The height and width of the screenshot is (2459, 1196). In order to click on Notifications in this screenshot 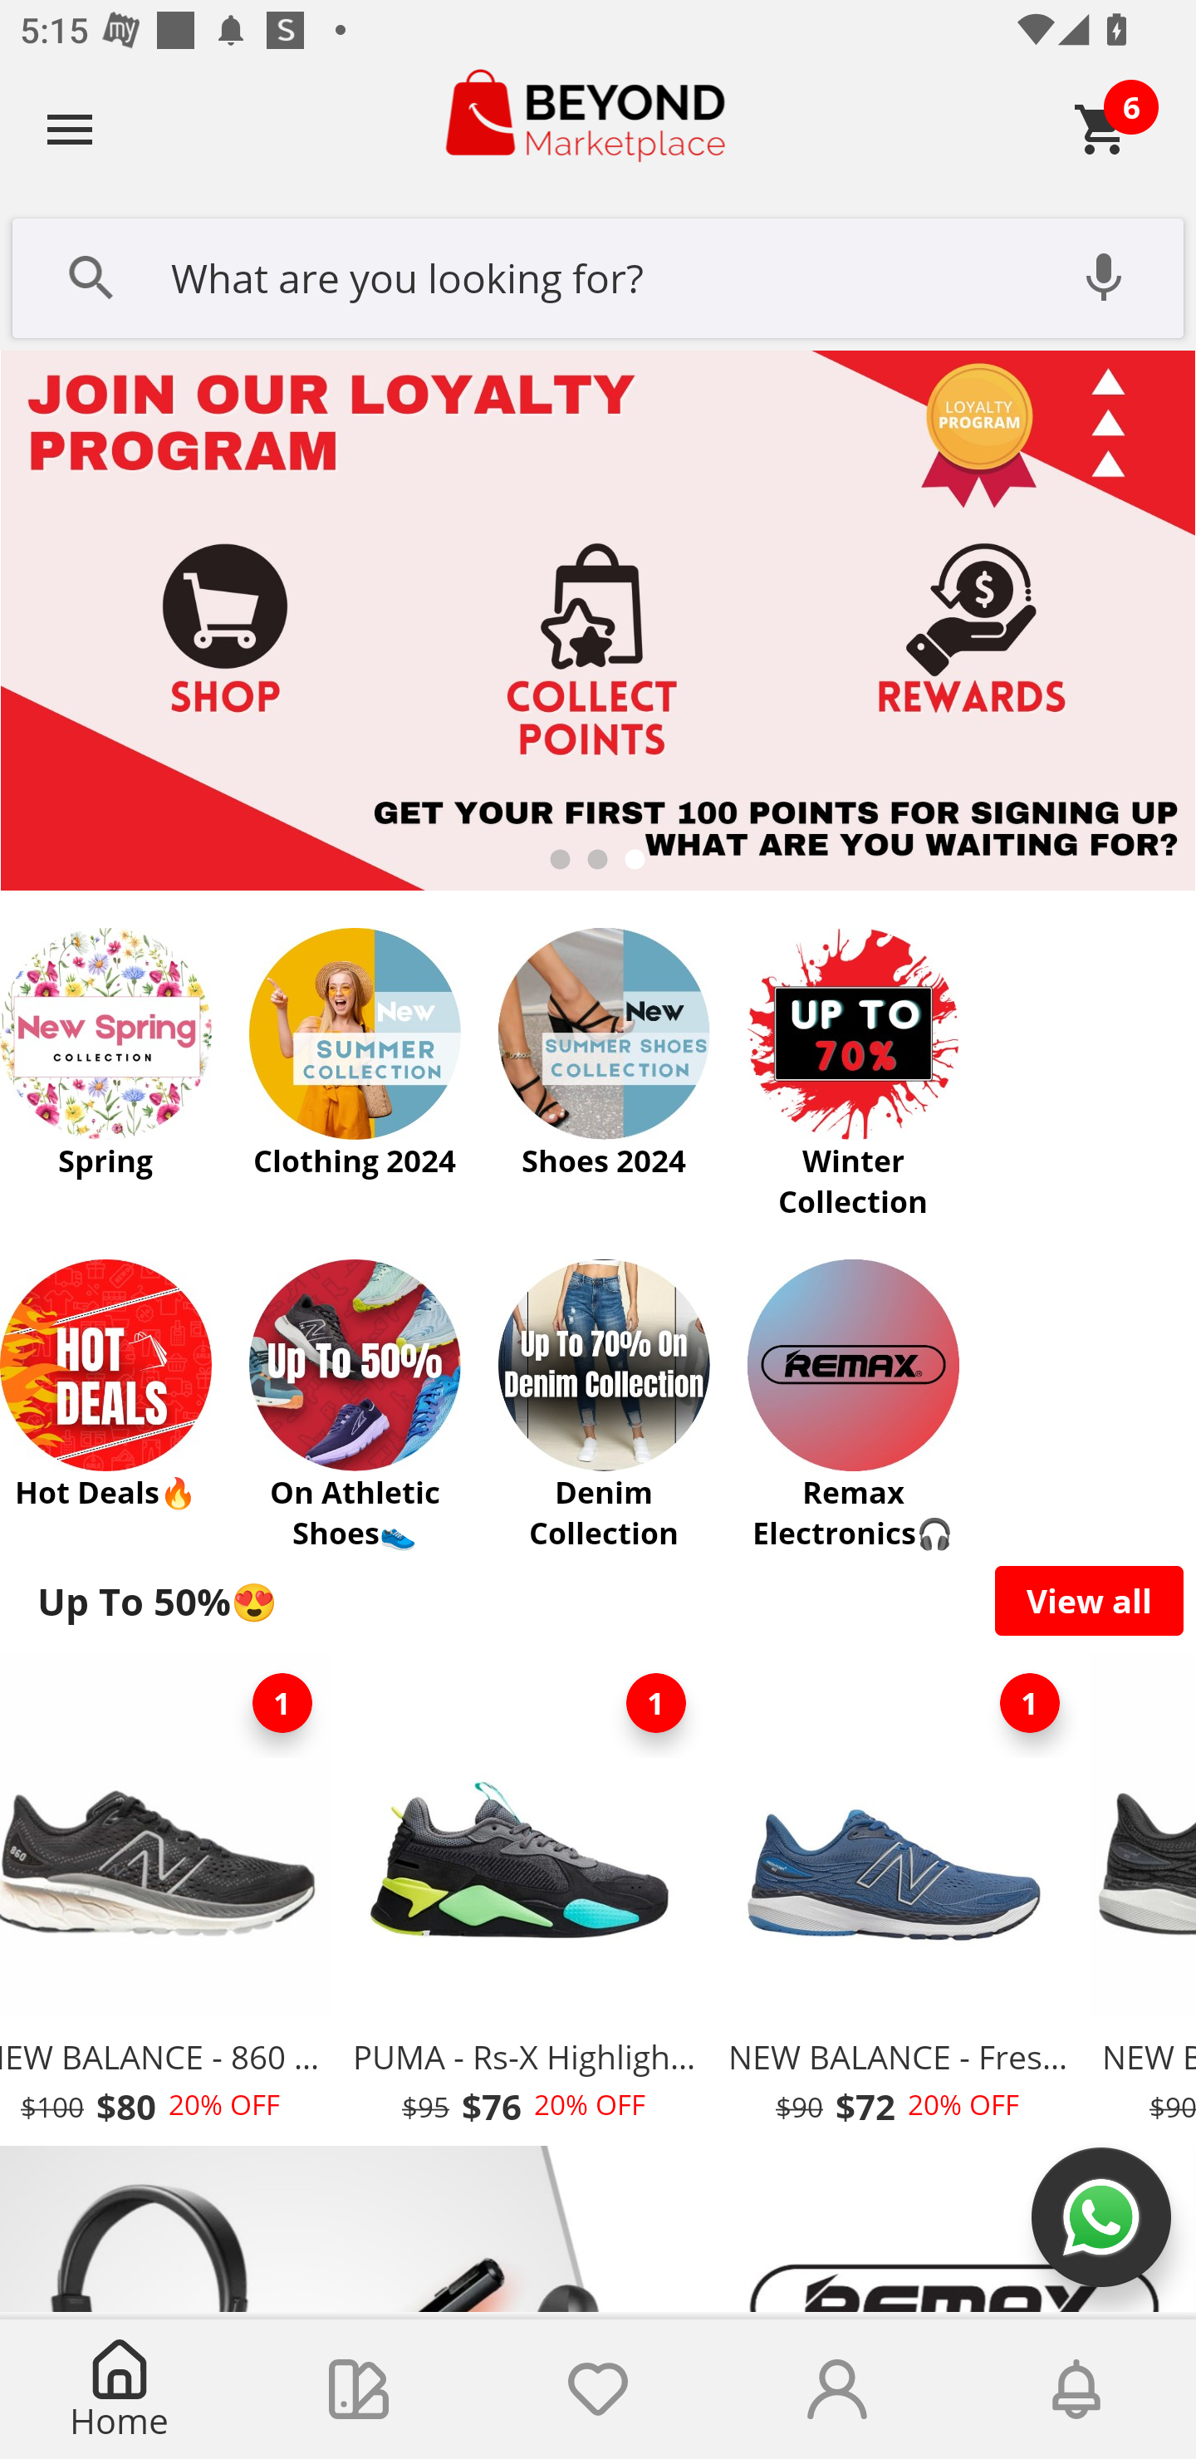, I will do `click(1076, 2389)`.